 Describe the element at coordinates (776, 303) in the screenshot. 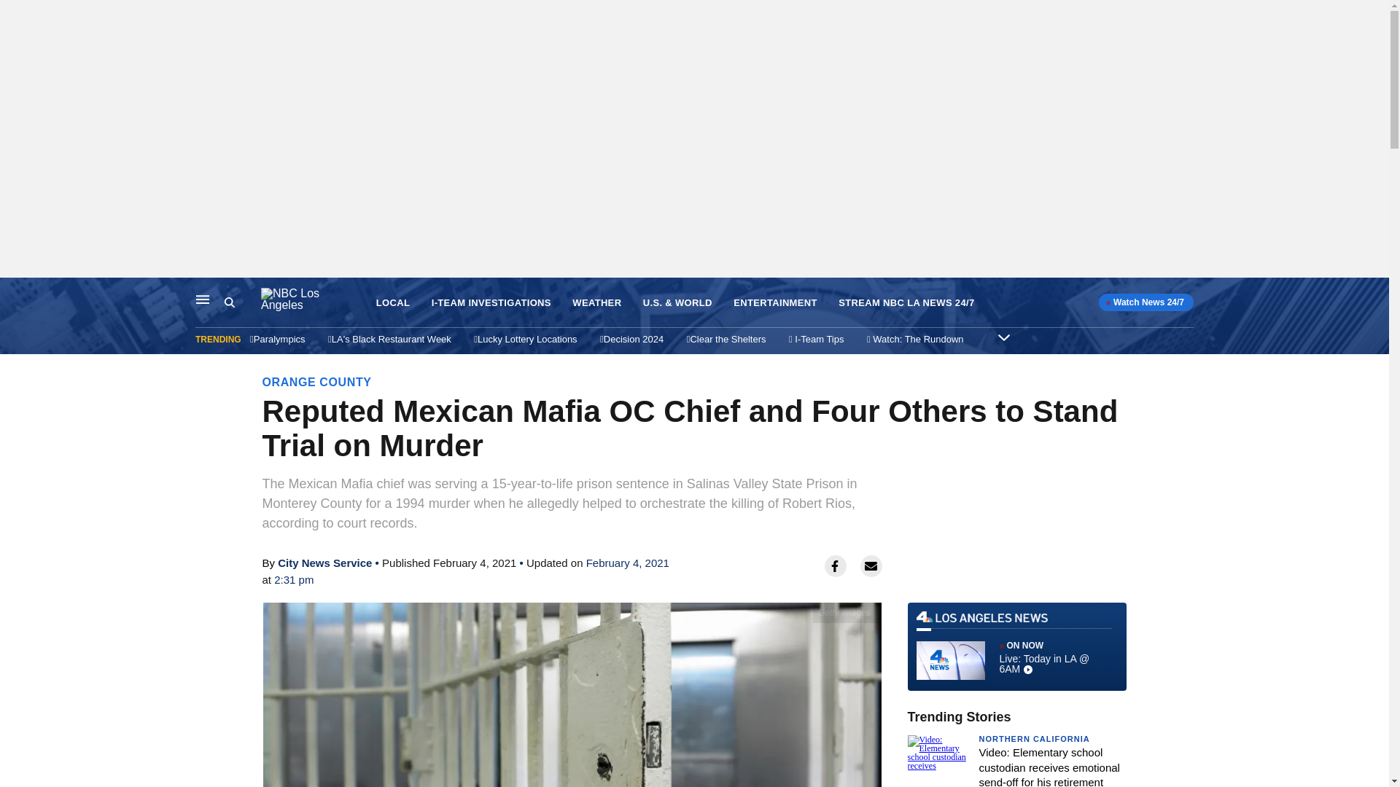

I see `ENTERTAINMENT` at that location.